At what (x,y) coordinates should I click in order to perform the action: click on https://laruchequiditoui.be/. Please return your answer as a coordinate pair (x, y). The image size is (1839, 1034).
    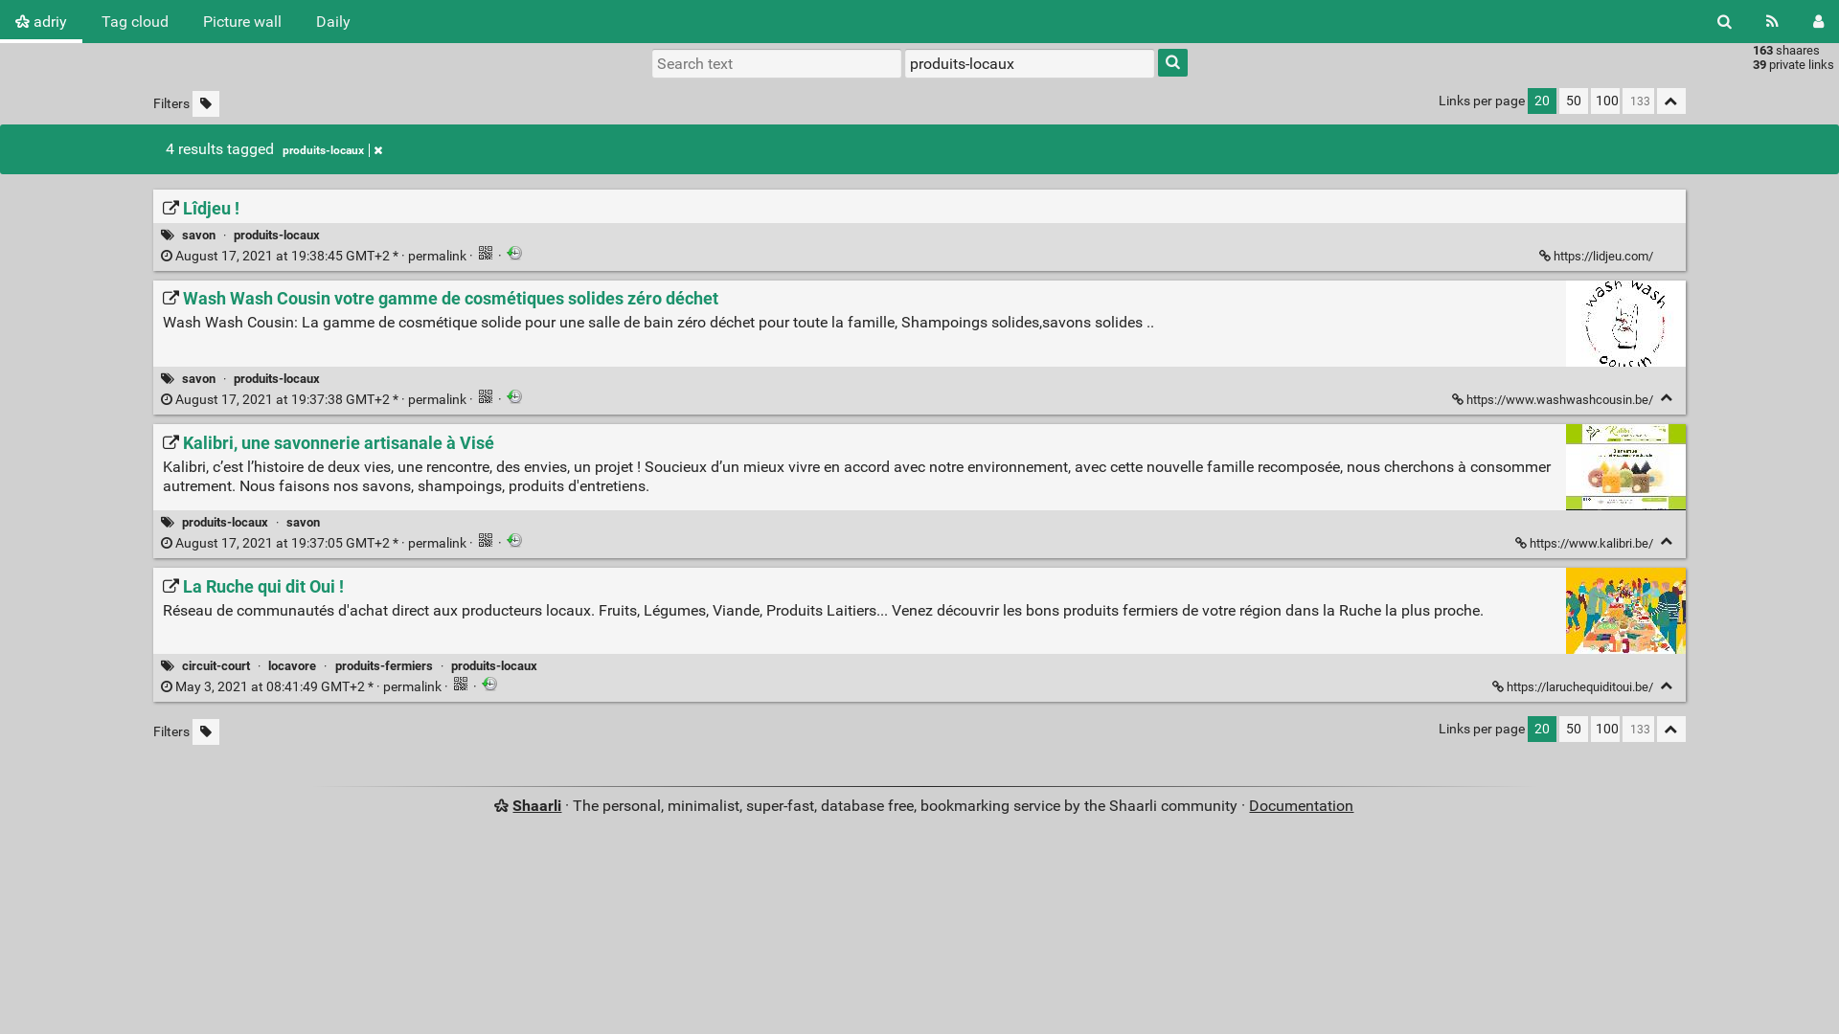
    Looking at the image, I should click on (1575, 687).